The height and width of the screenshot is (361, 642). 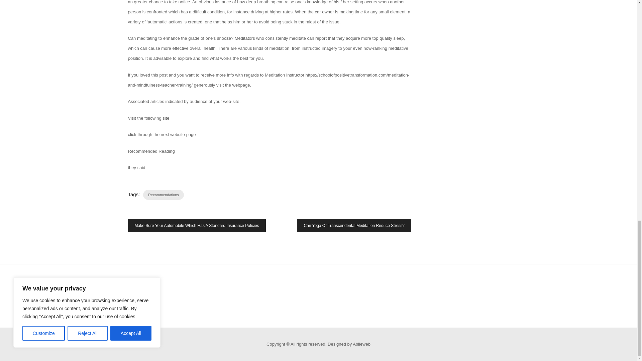 I want to click on Visit the following site, so click(x=148, y=118).